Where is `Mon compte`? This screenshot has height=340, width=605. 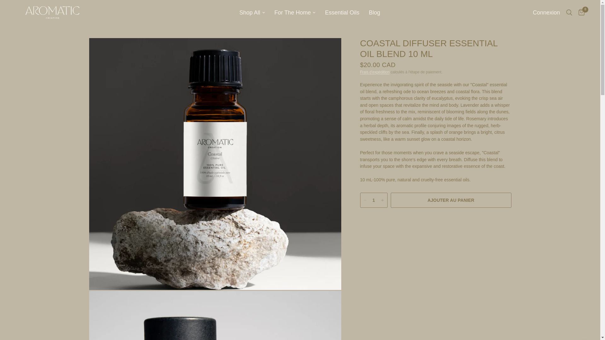 Mon compte is located at coordinates (546, 13).